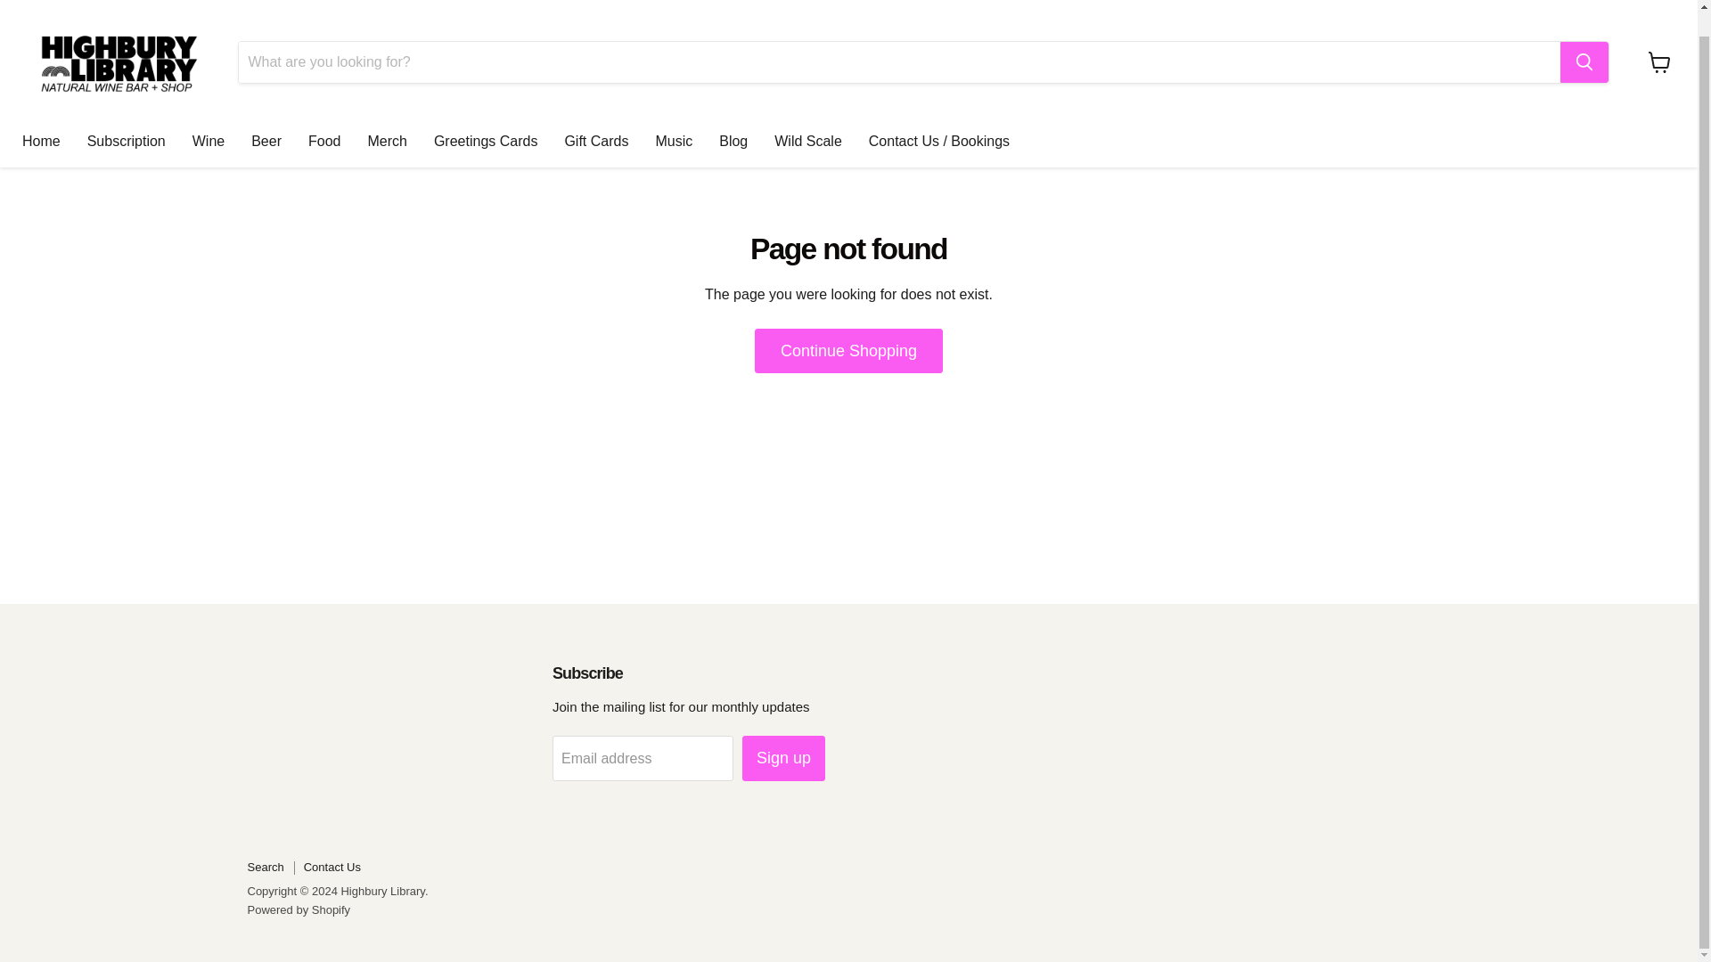 The height and width of the screenshot is (962, 1711). Describe the element at coordinates (299, 910) in the screenshot. I see `Powered by Shopify` at that location.